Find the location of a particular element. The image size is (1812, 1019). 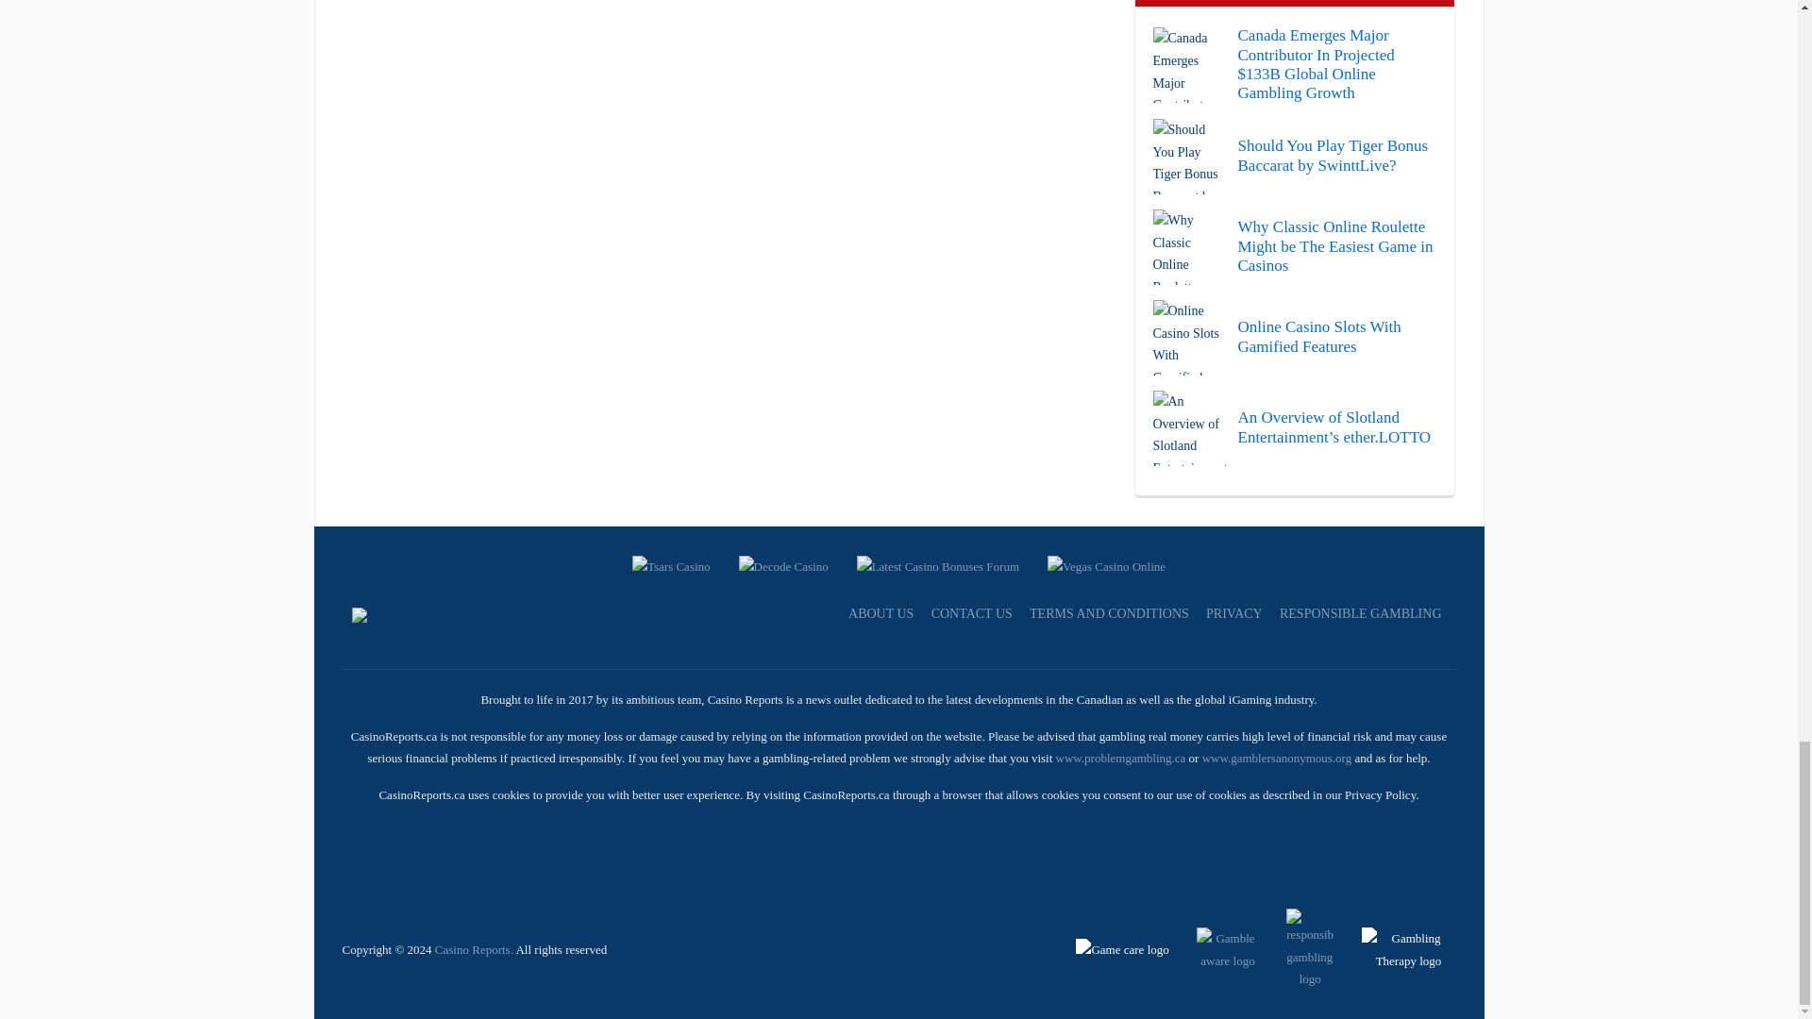

Latest Casino Bonuses Forum is located at coordinates (938, 564).